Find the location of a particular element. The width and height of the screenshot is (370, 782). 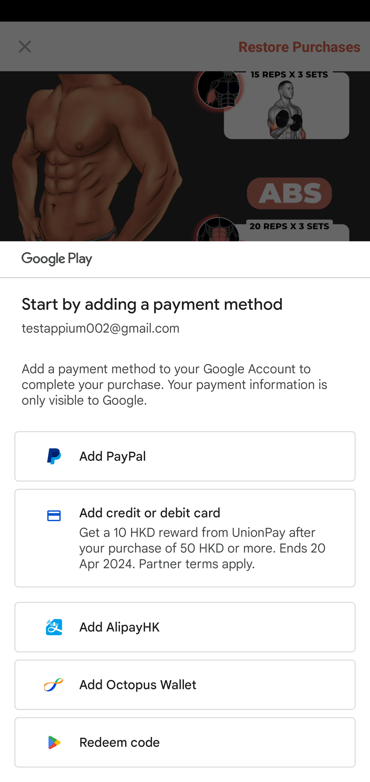

Add AlipayHK is located at coordinates (185, 627).